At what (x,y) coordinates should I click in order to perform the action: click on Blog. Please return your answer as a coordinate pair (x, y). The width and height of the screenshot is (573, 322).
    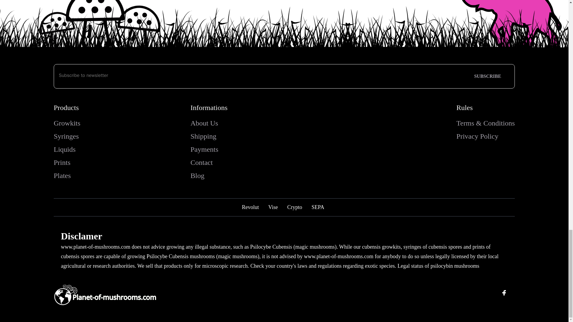
    Looking at the image, I should click on (197, 175).